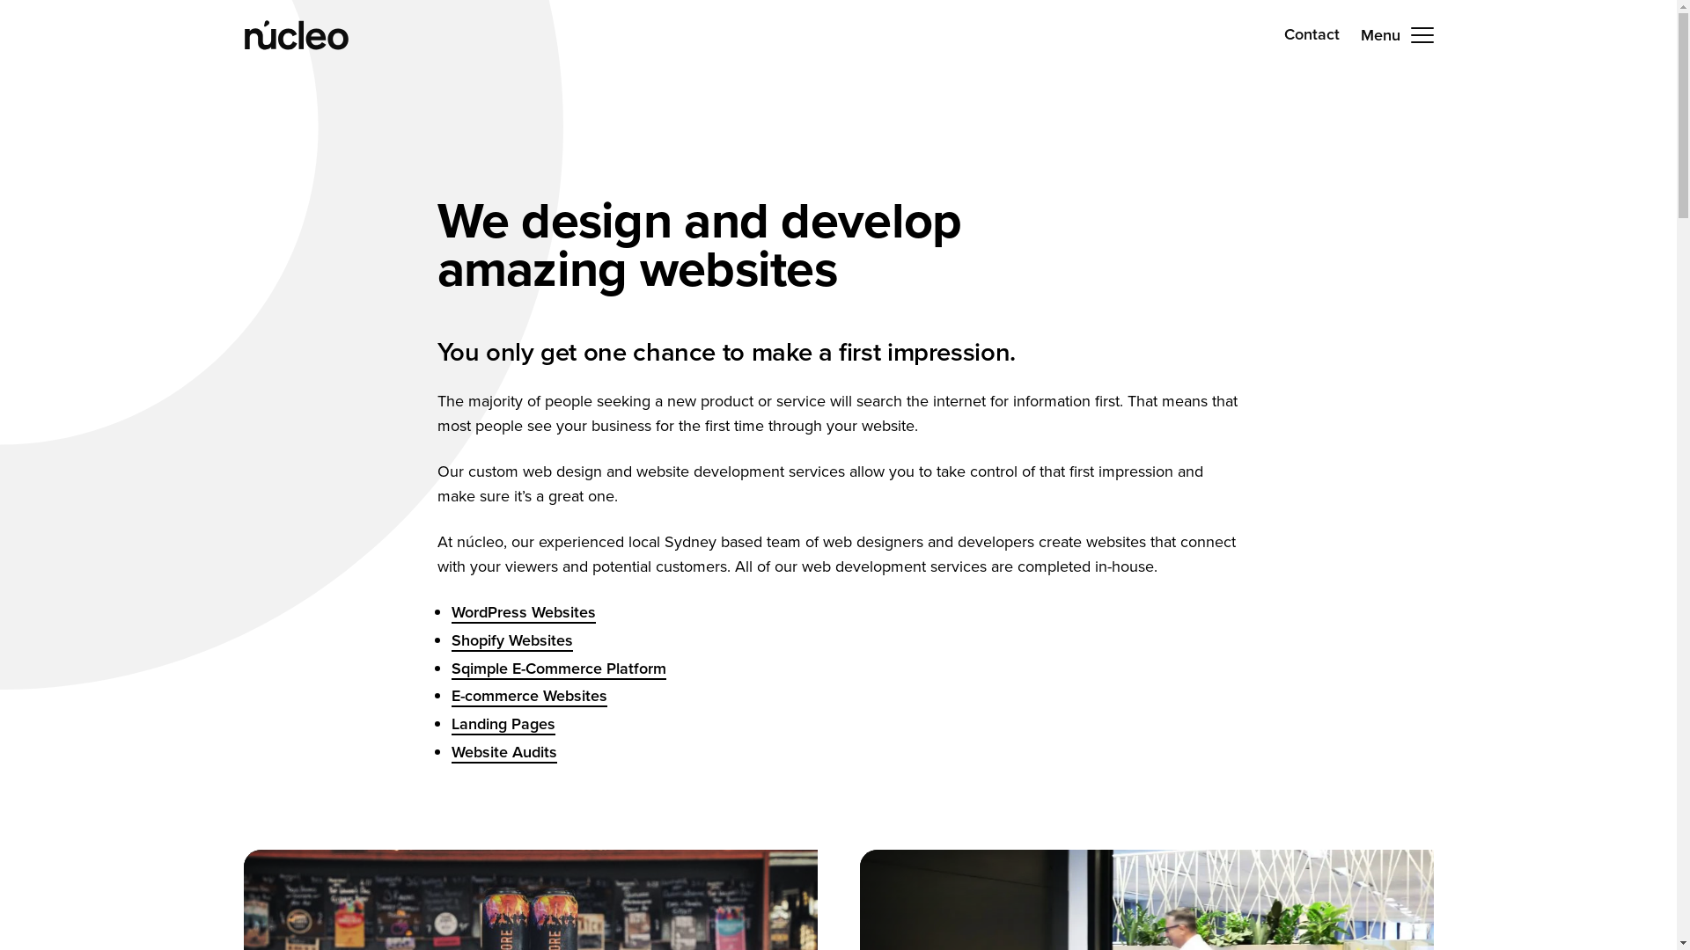  Describe the element at coordinates (528, 696) in the screenshot. I see `E-commerce Websites` at that location.